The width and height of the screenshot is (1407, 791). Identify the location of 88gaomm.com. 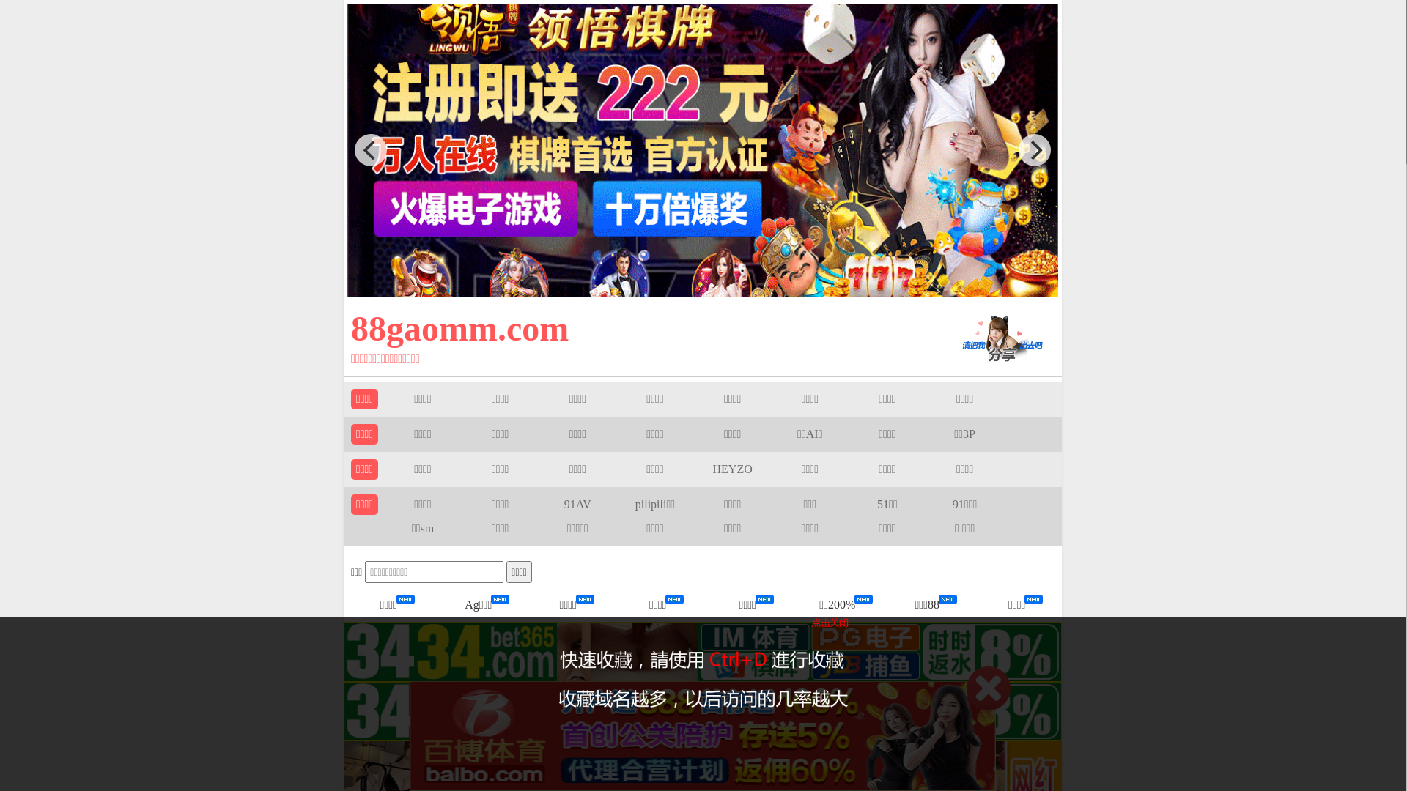
(632, 328).